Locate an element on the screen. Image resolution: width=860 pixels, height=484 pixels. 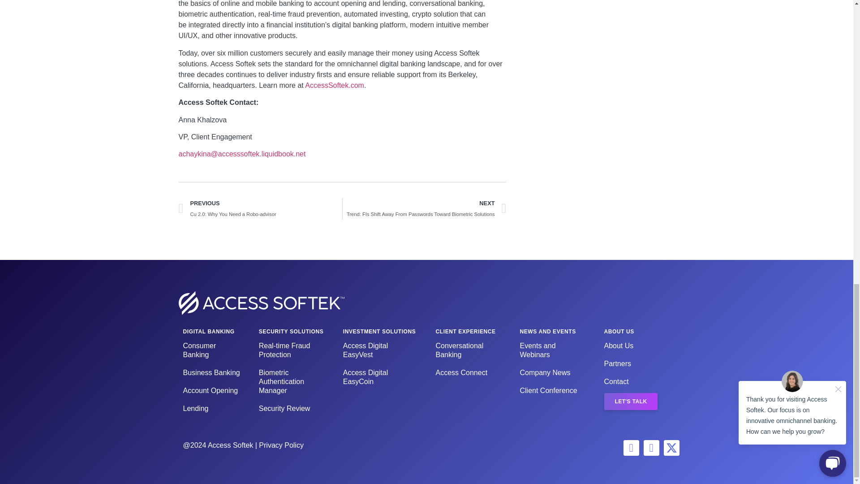
 AccessSoftek.com is located at coordinates (333, 85).